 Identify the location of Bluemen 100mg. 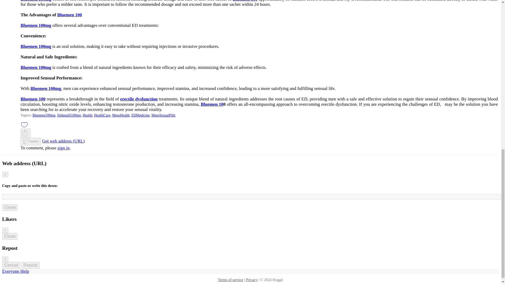
(36, 67).